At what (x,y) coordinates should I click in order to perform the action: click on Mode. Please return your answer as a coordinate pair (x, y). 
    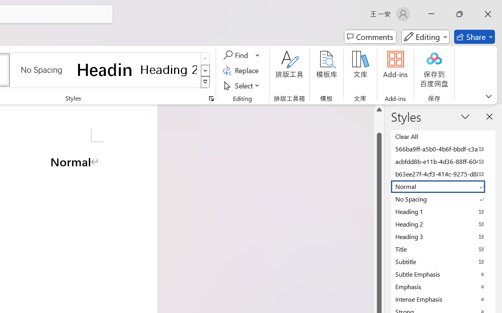
    Looking at the image, I should click on (425, 37).